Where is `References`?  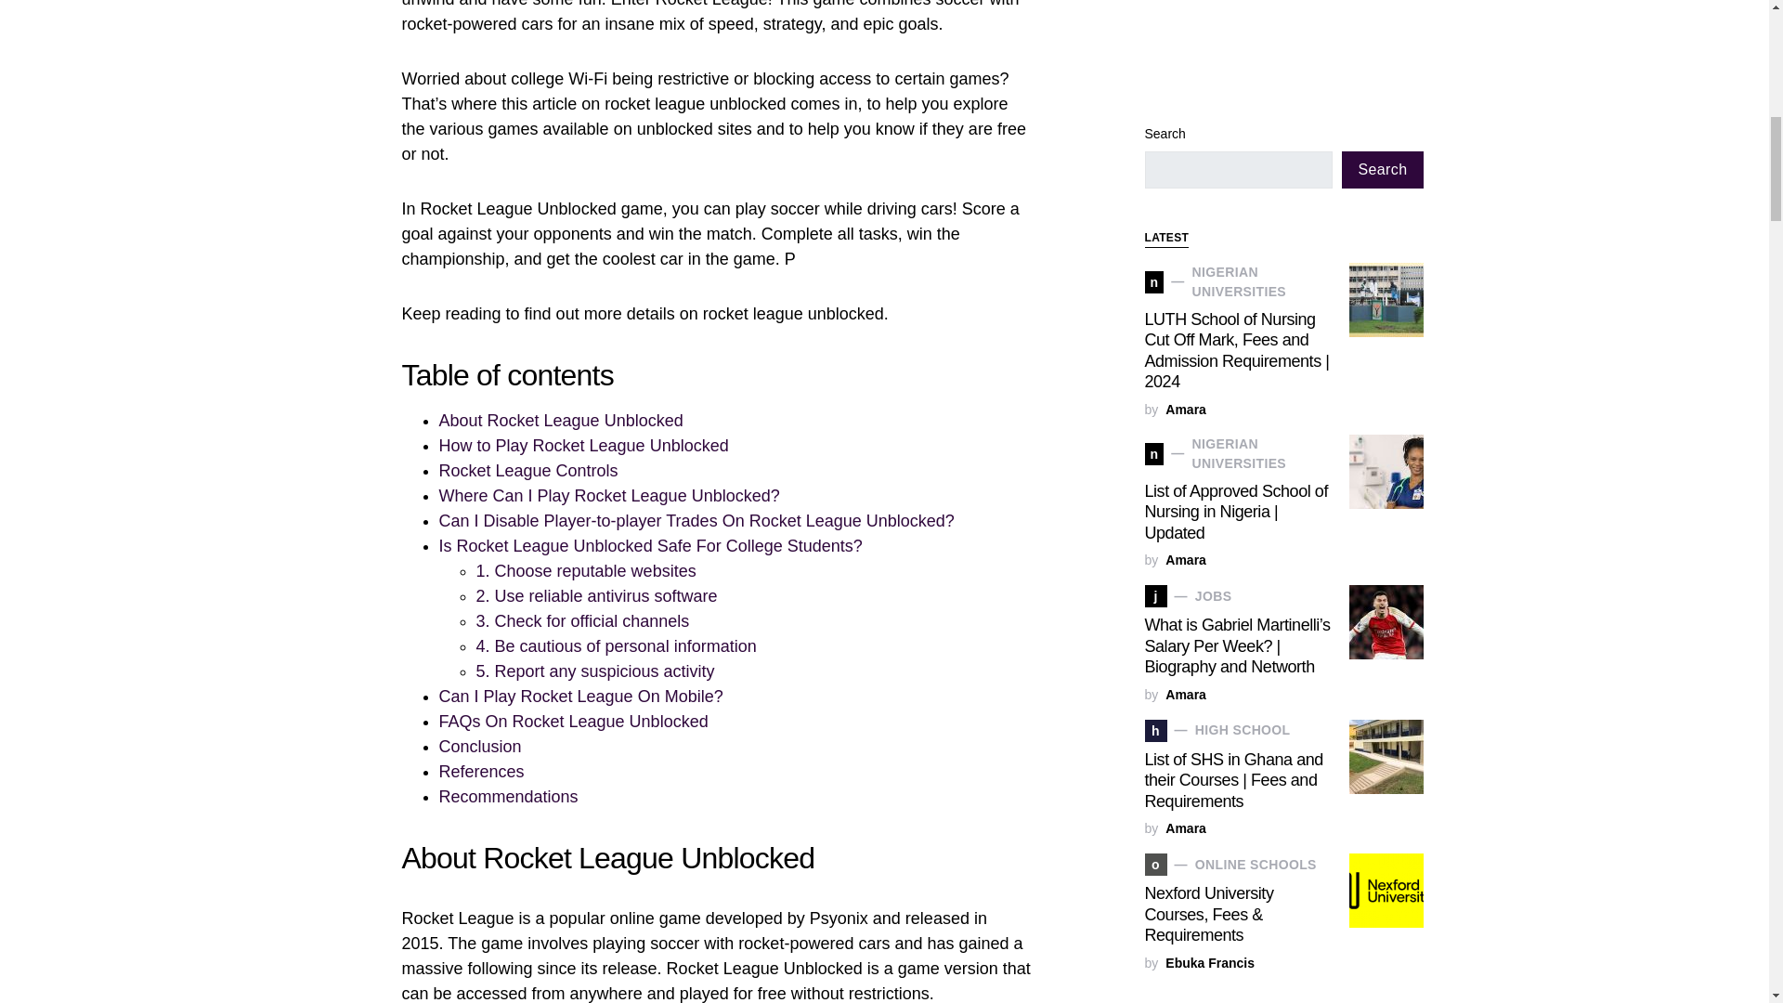
References is located at coordinates (481, 771).